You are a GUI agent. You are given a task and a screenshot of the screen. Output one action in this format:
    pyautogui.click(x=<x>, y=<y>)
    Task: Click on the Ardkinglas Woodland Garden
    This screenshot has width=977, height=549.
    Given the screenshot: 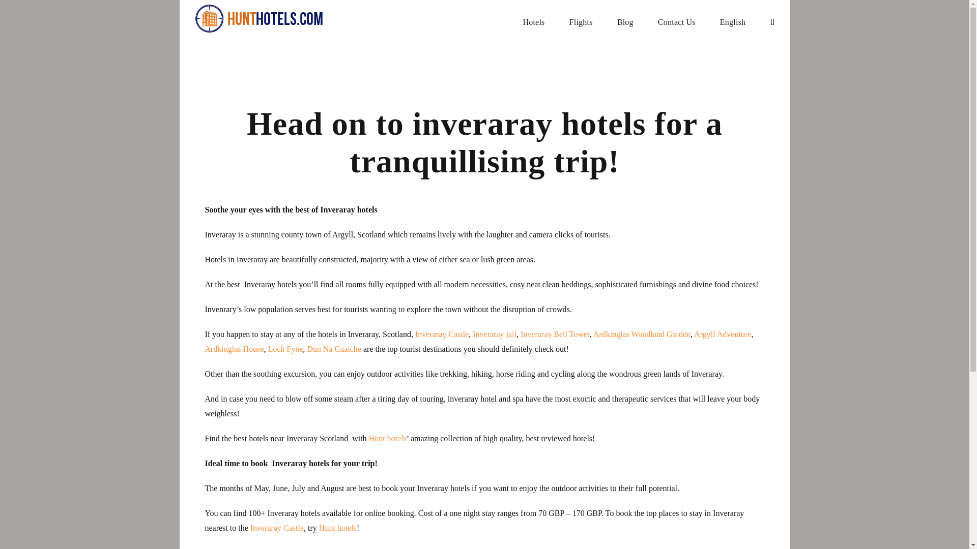 What is the action you would take?
    pyautogui.click(x=641, y=334)
    